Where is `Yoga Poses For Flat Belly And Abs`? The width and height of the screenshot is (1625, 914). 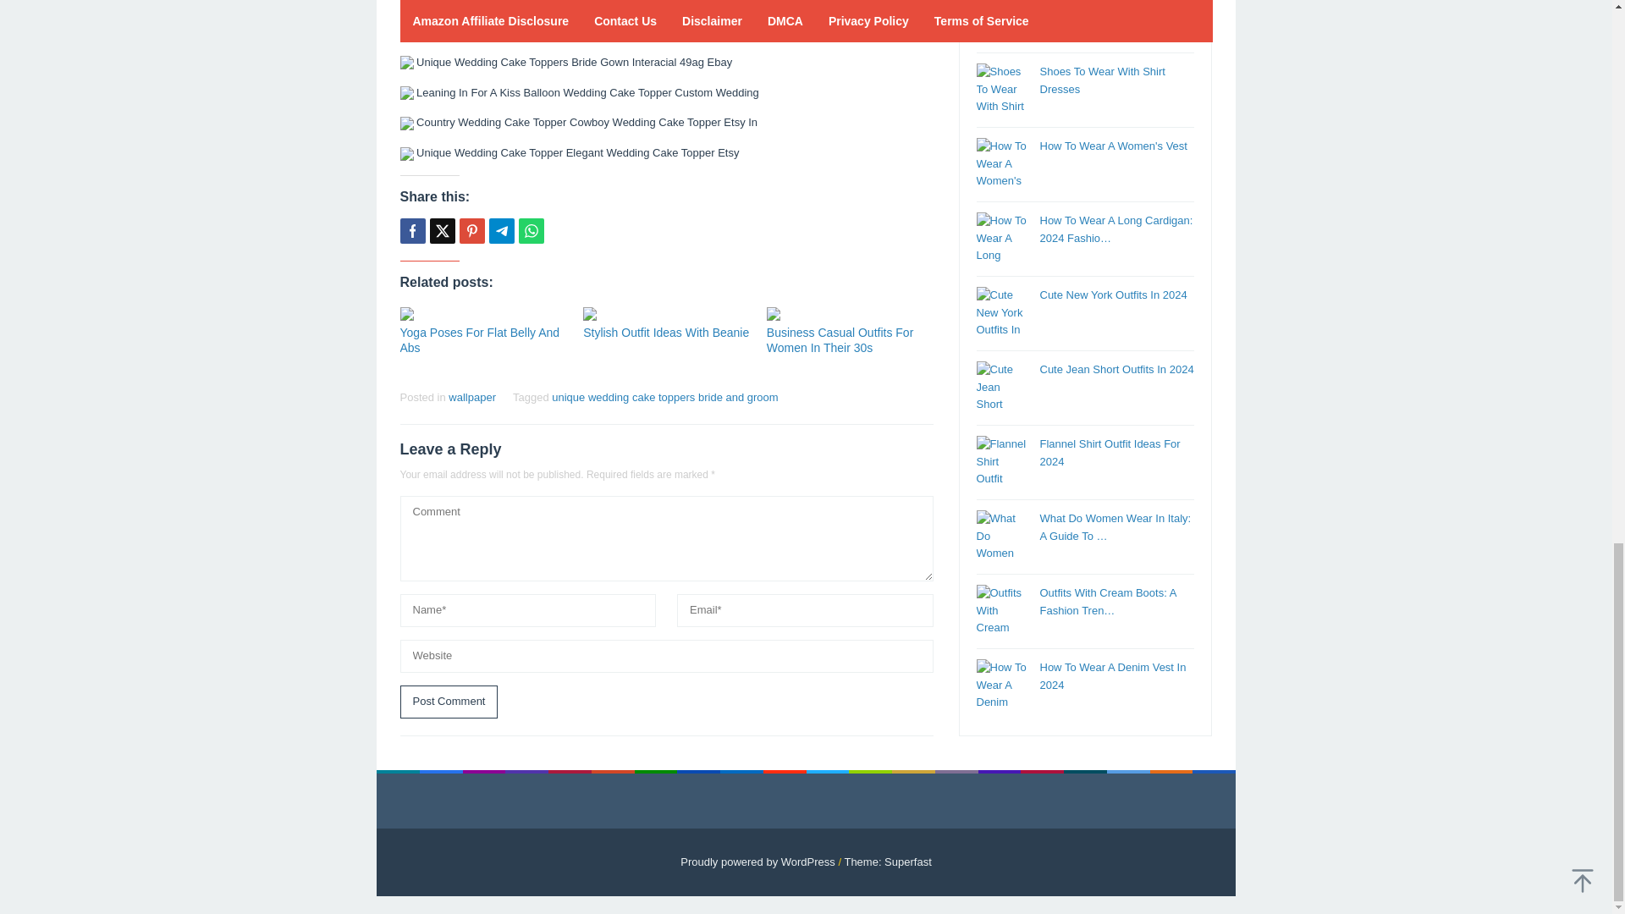
Yoga Poses For Flat Belly And Abs is located at coordinates (479, 340).